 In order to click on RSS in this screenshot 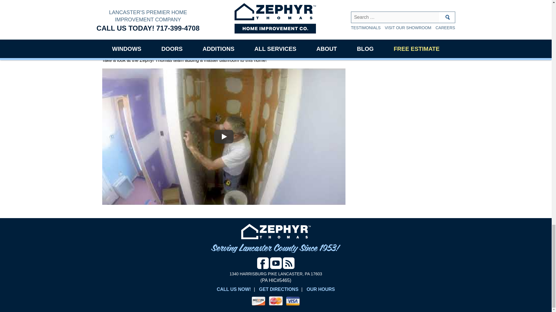, I will do `click(289, 263)`.